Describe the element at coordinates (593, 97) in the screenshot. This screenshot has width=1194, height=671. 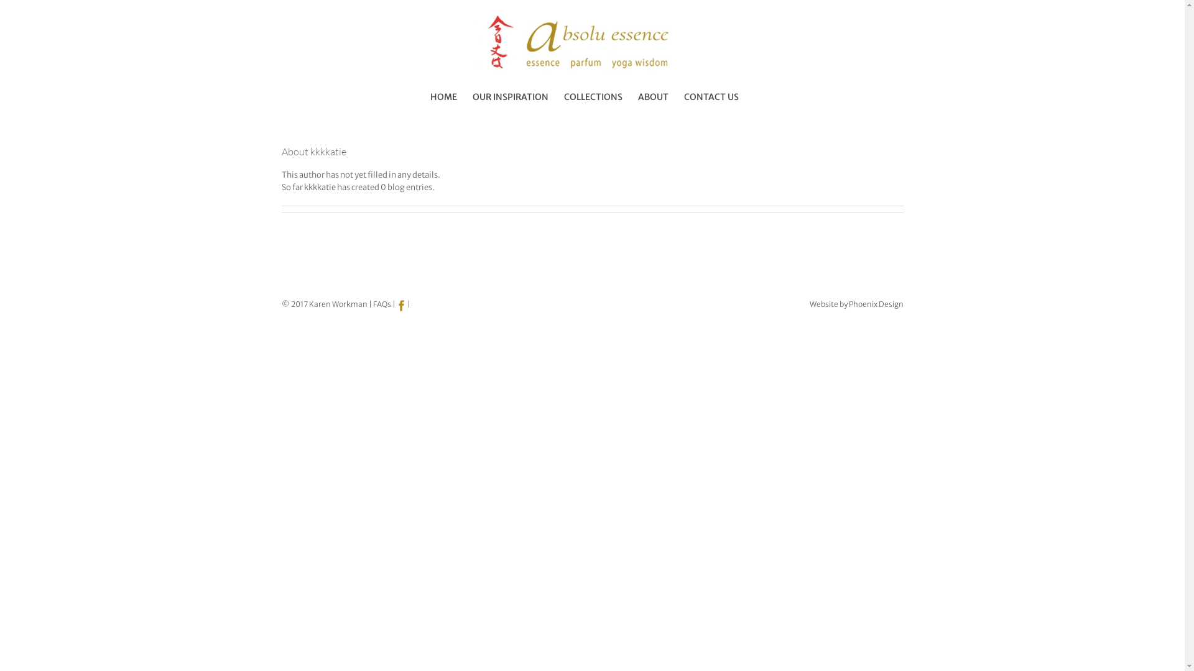
I see `COLLECTIONS` at that location.